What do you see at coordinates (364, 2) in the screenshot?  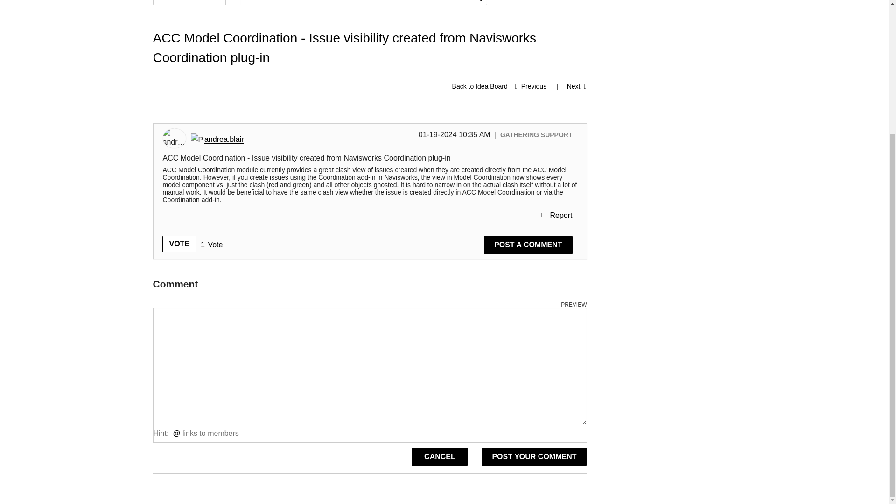 I see `Search` at bounding box center [364, 2].